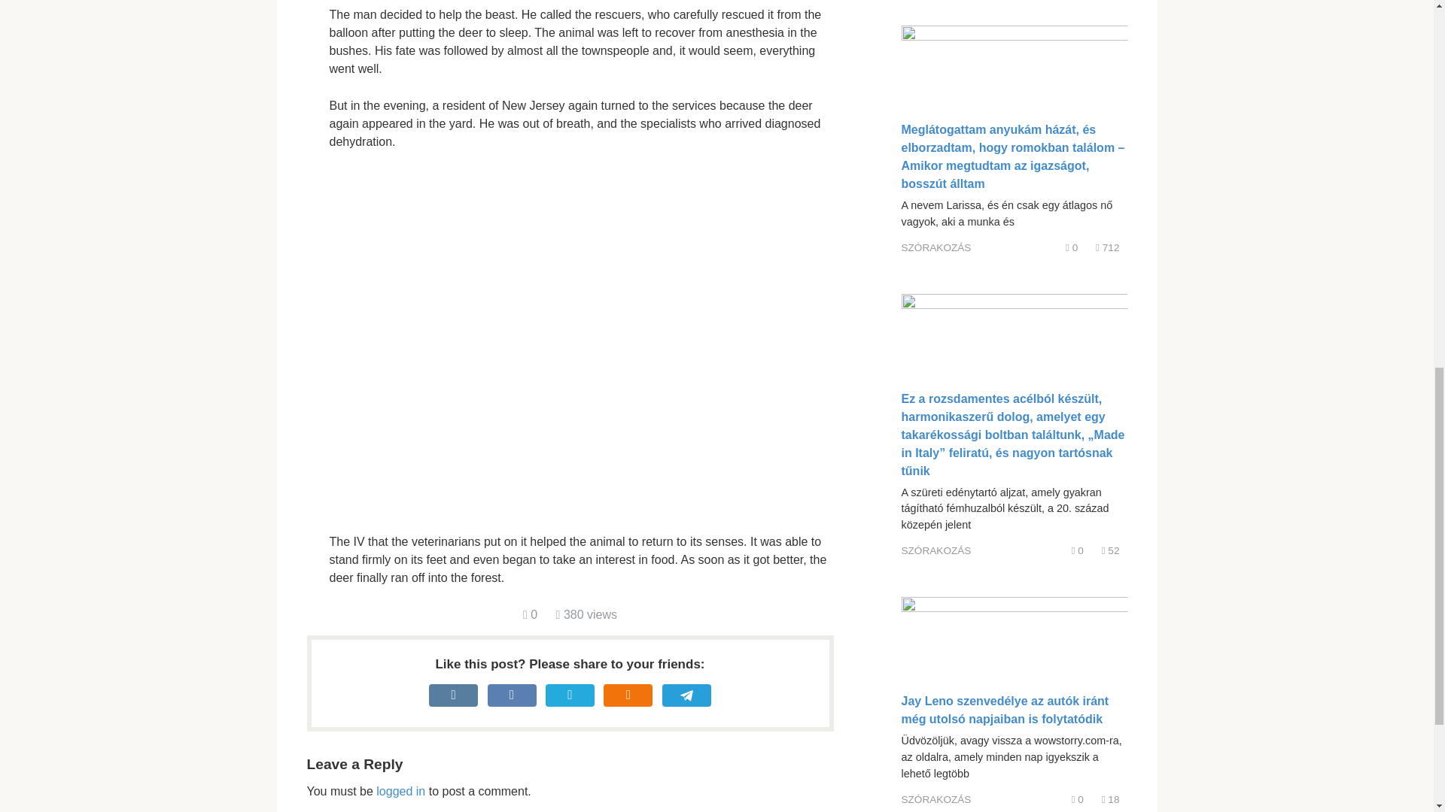 The width and height of the screenshot is (1445, 812). Describe the element at coordinates (586, 614) in the screenshot. I see `Views` at that location.